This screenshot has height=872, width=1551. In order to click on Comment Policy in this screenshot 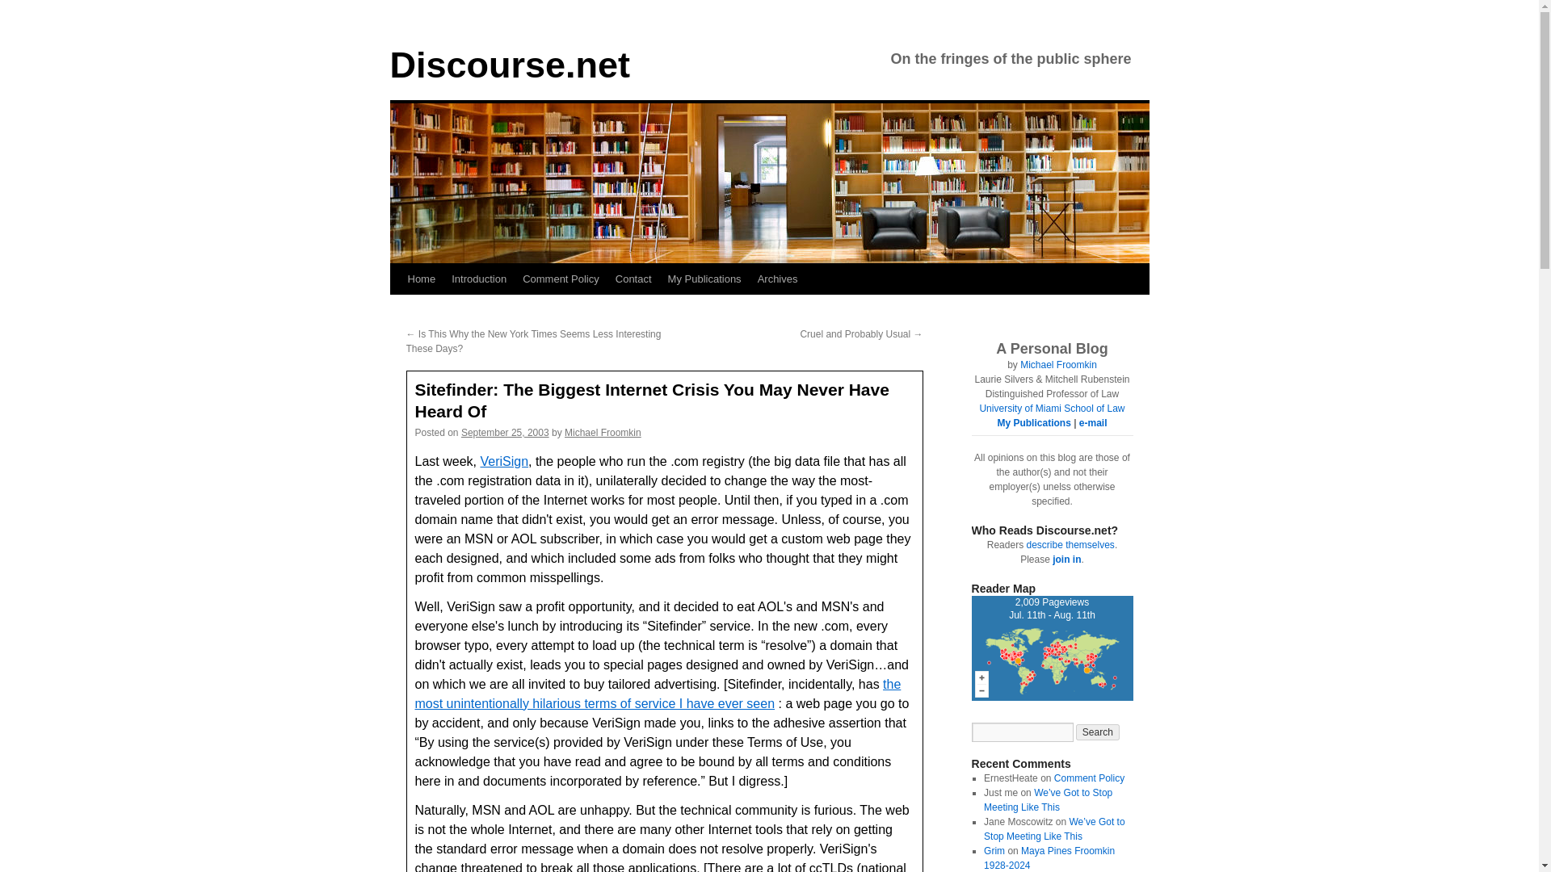, I will do `click(561, 279)`.